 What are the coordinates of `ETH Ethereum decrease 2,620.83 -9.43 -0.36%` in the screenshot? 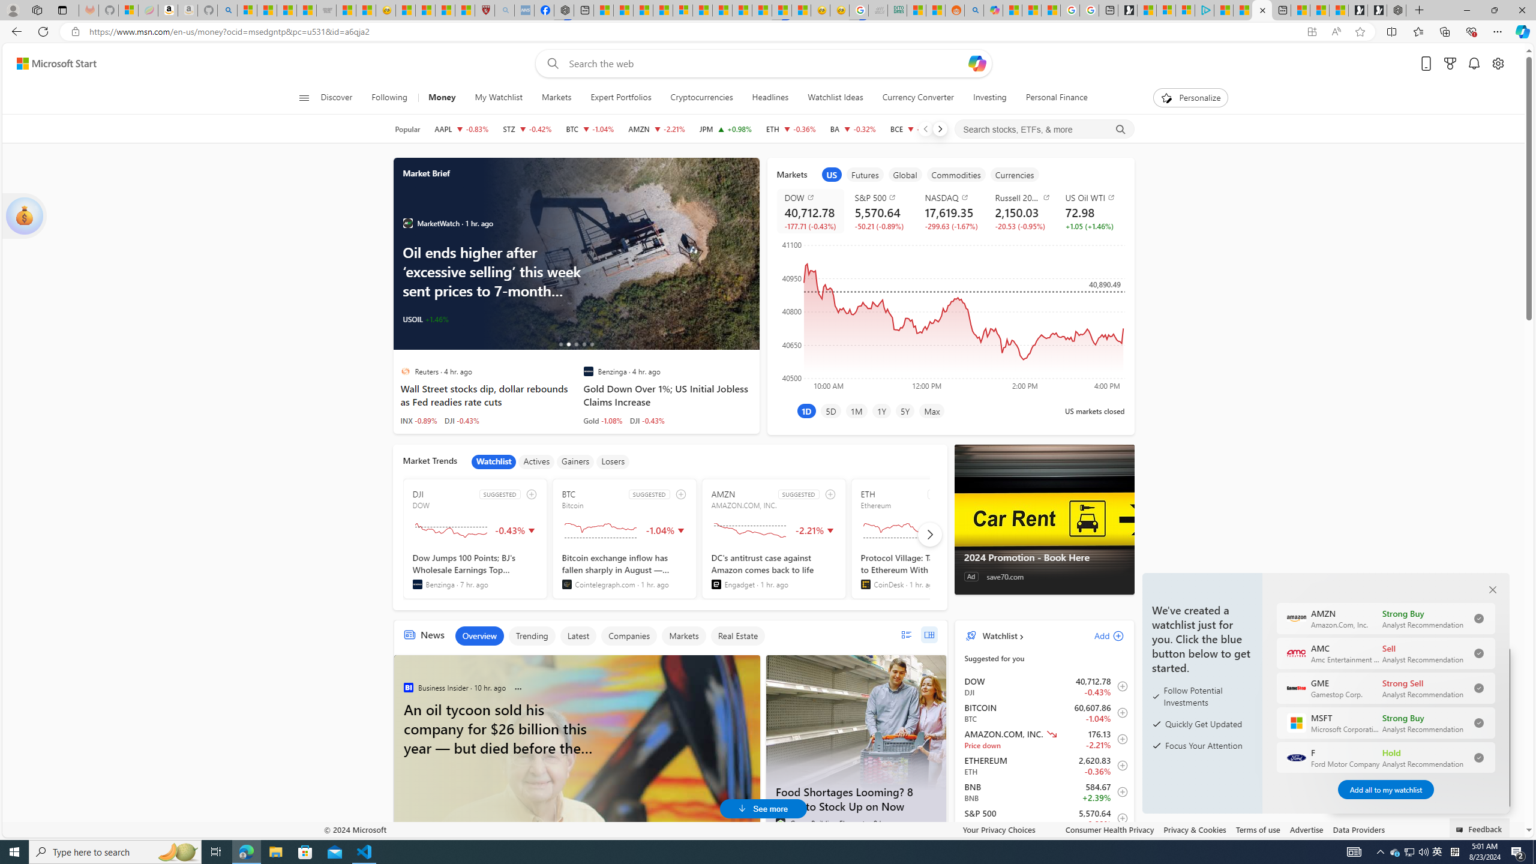 It's located at (791, 129).